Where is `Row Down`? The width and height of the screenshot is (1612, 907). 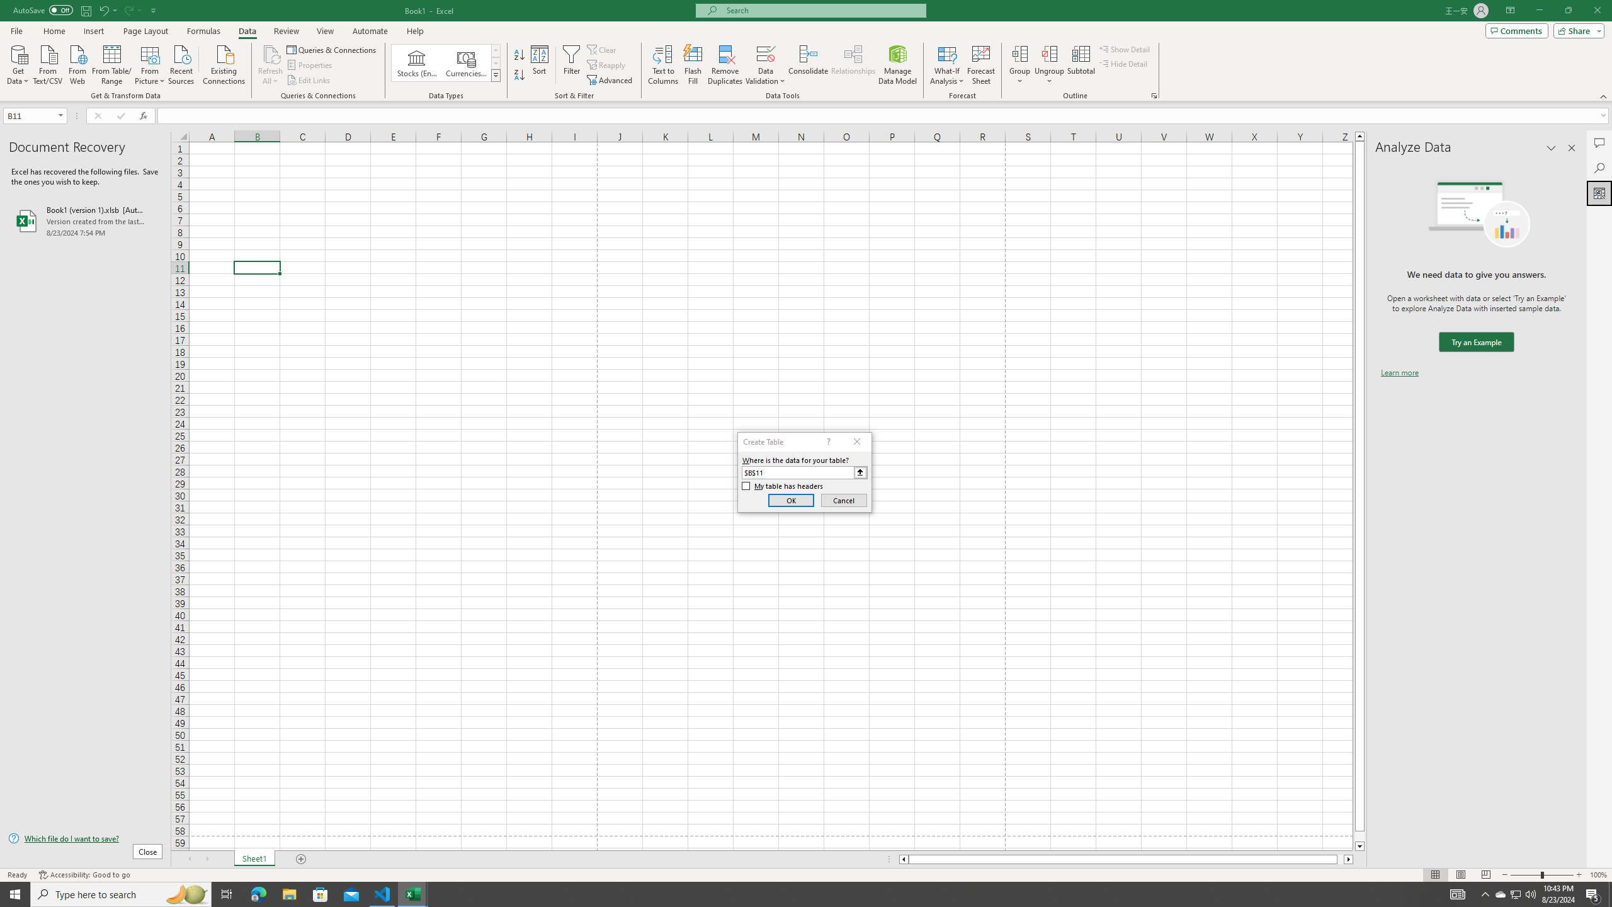 Row Down is located at coordinates (496, 63).